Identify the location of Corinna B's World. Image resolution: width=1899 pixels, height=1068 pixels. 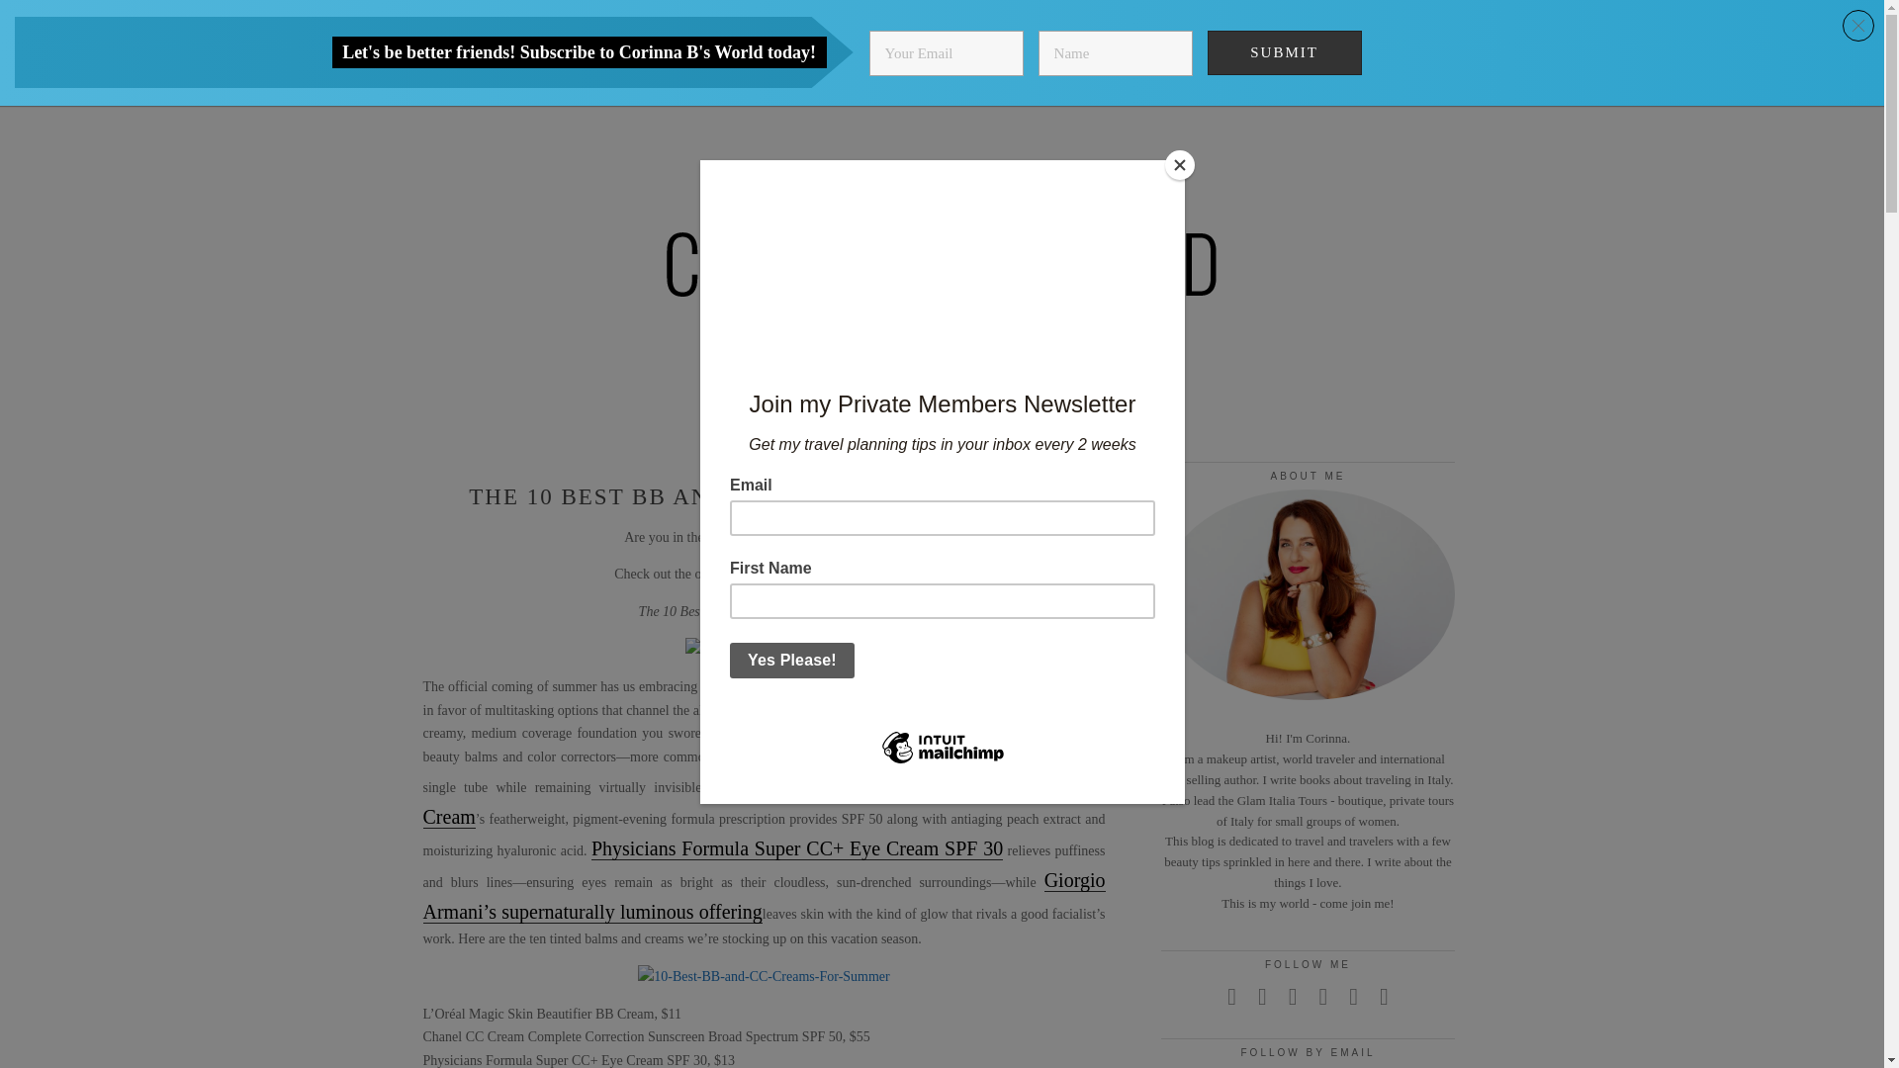
(943, 281).